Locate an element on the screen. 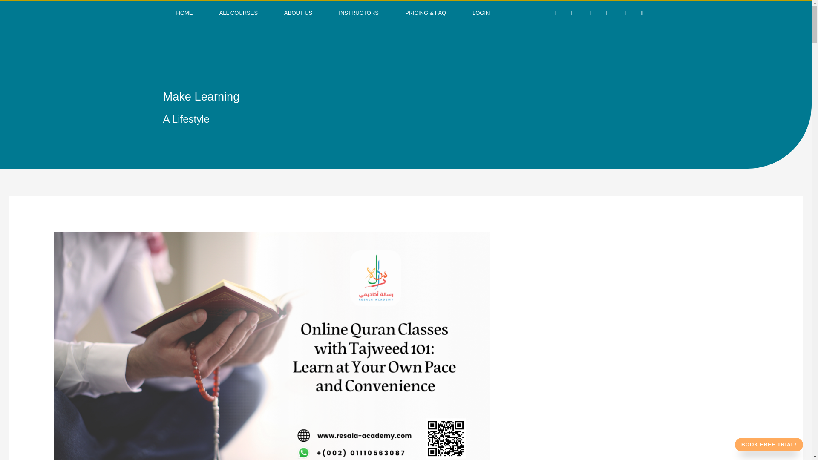 The width and height of the screenshot is (818, 460). Pinterest is located at coordinates (607, 13).